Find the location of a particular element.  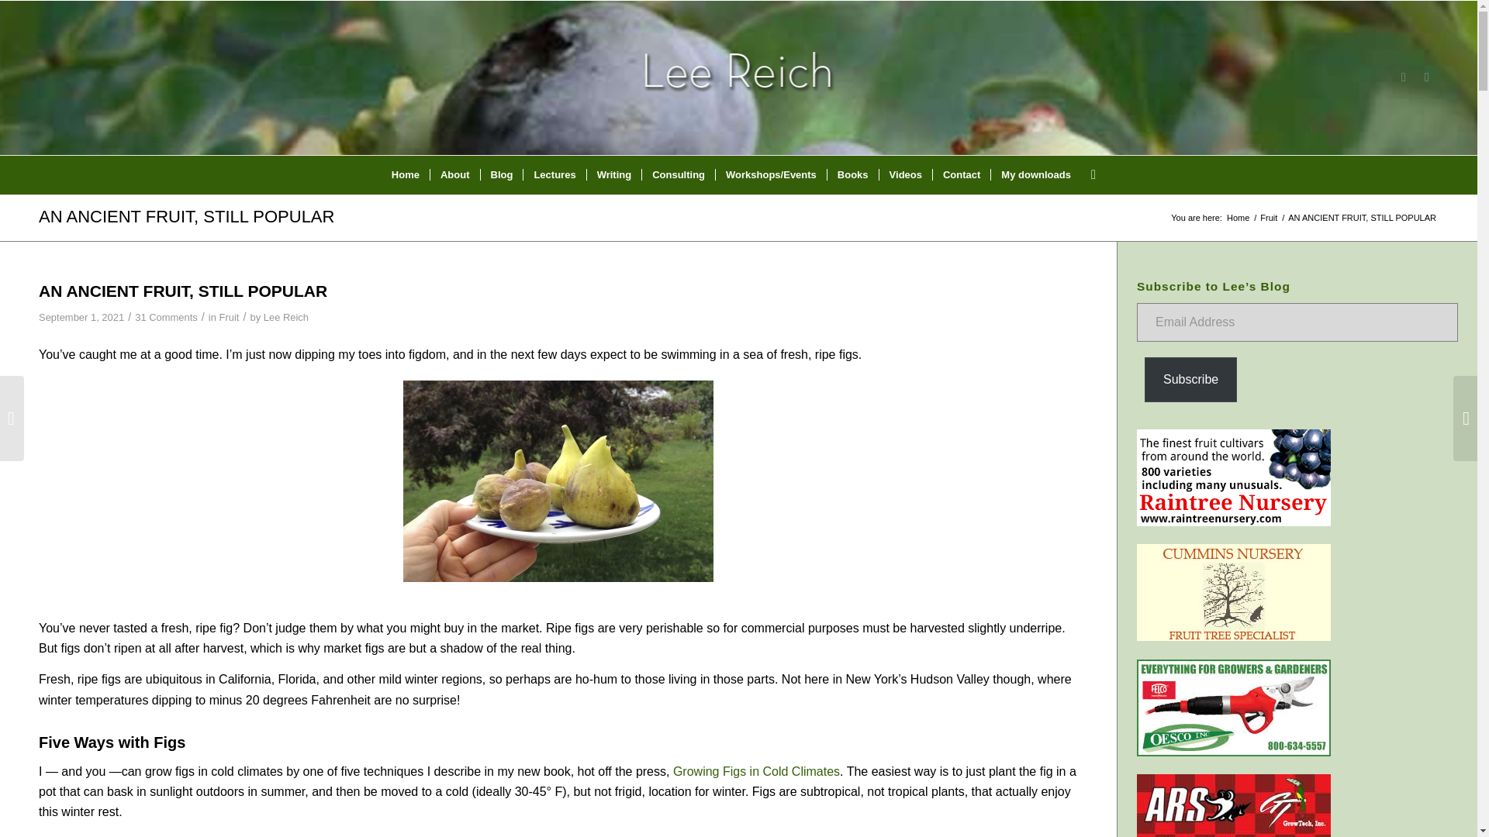

Consulting is located at coordinates (678, 174).